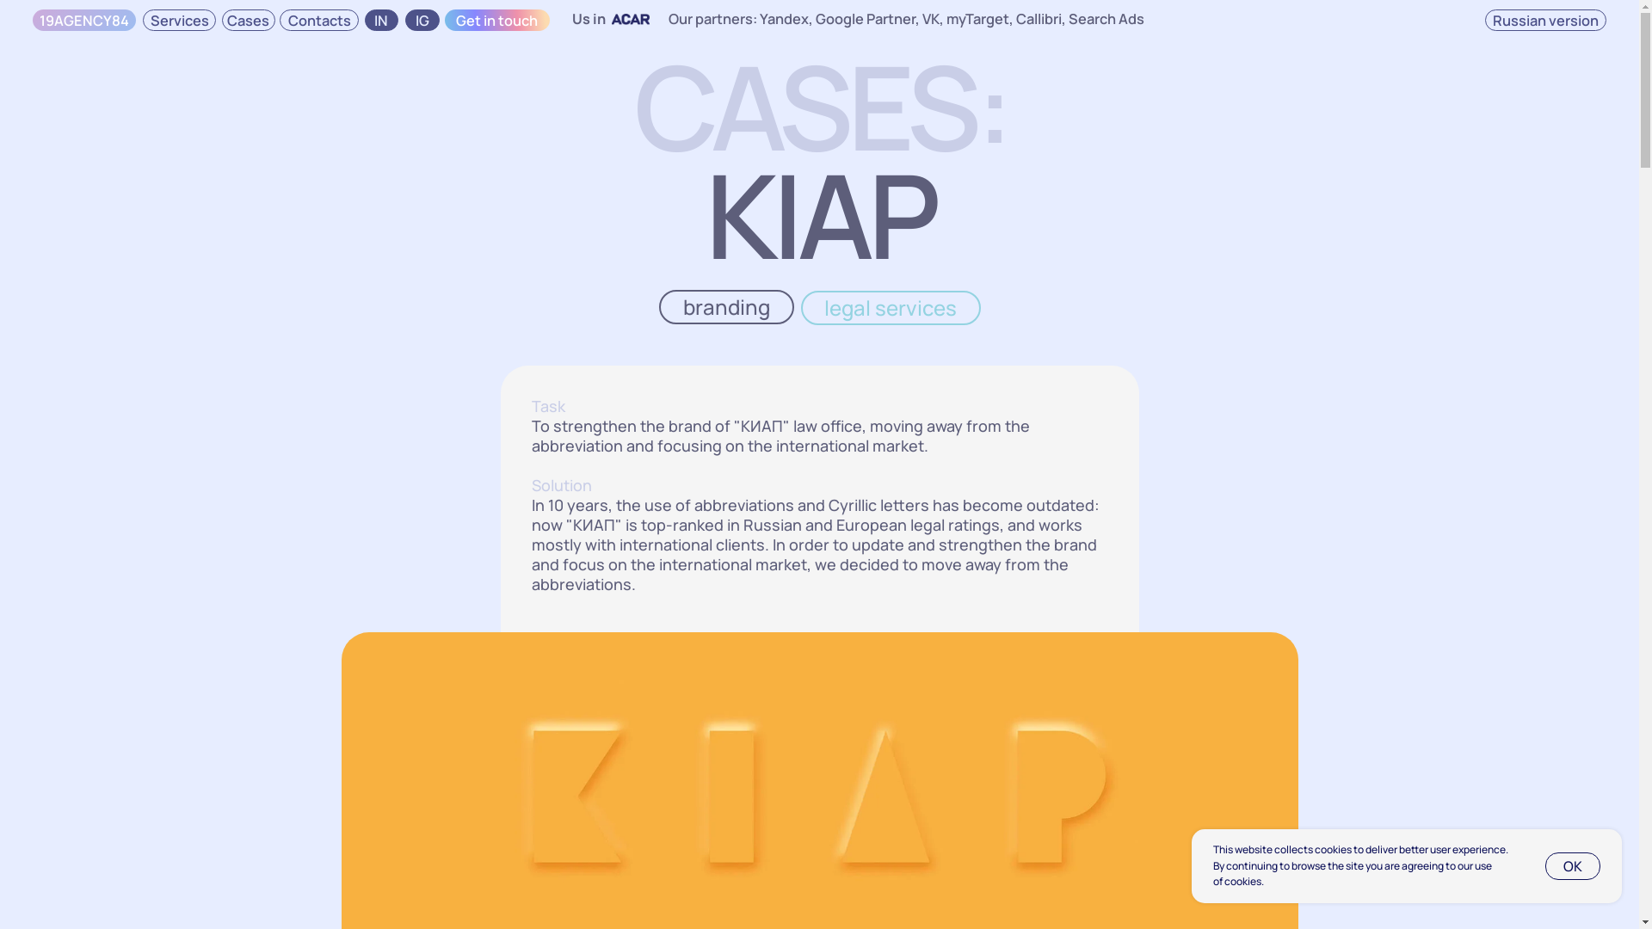 The width and height of the screenshot is (1652, 929). Describe the element at coordinates (194, 12) in the screenshot. I see `Contacts` at that location.